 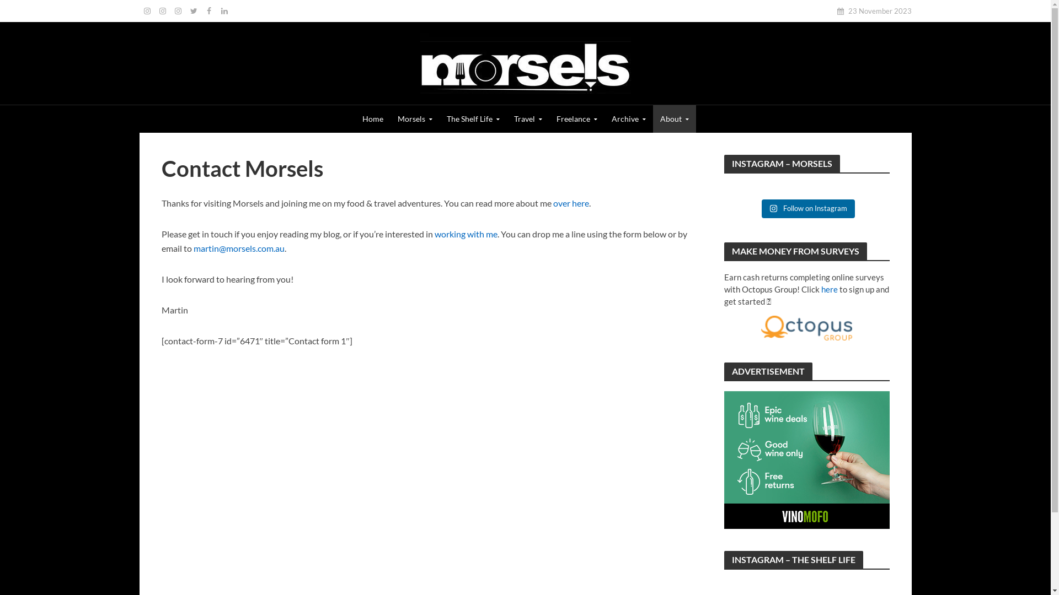 I want to click on Archive, so click(x=629, y=119).